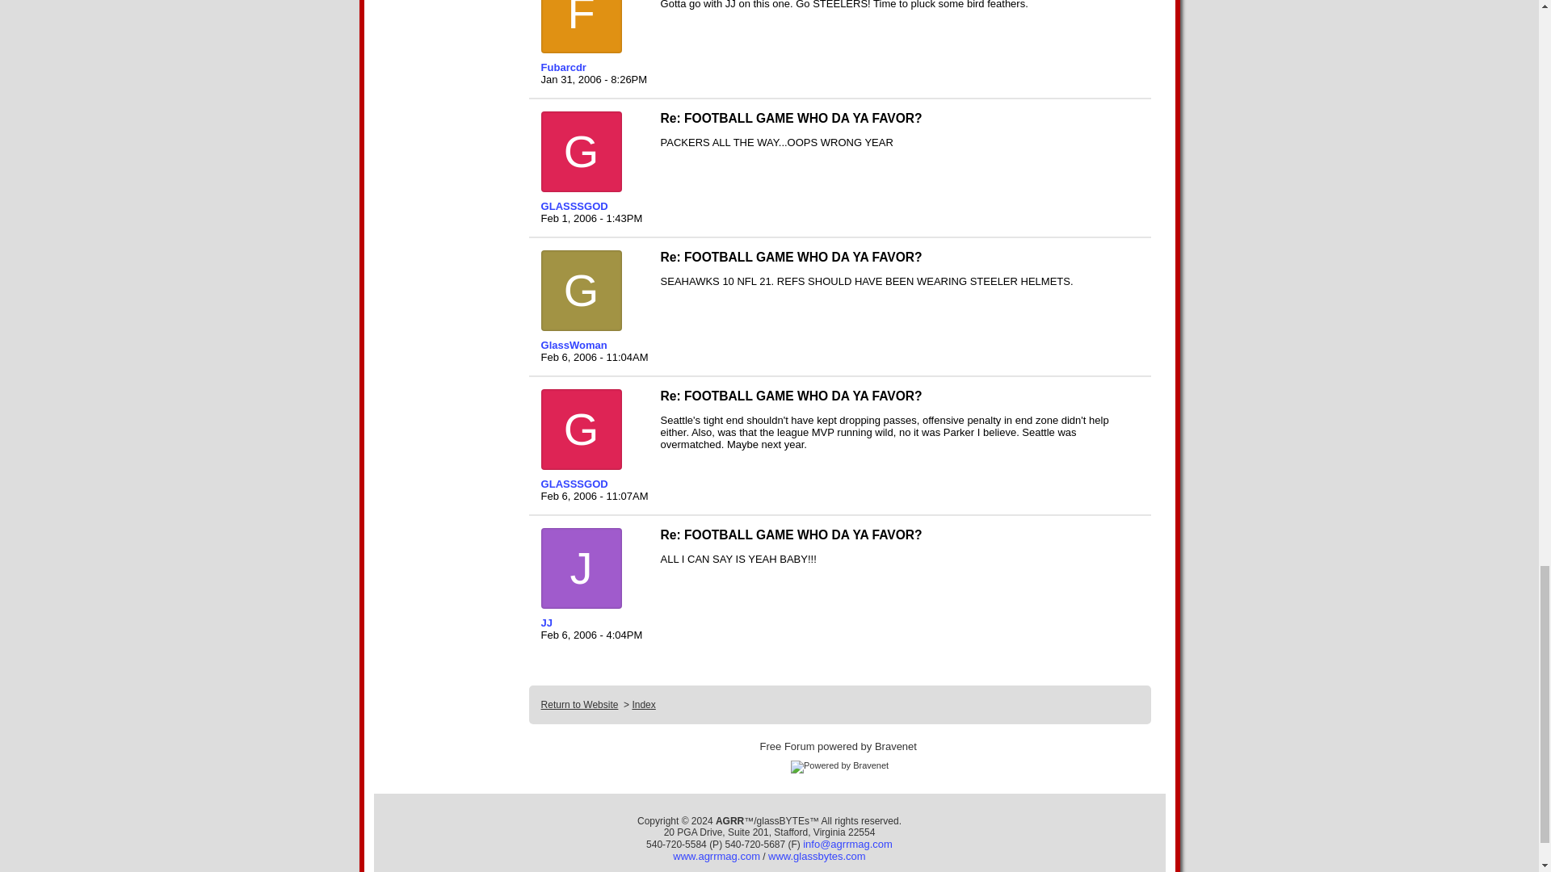  I want to click on Messages from this User, so click(574, 483).